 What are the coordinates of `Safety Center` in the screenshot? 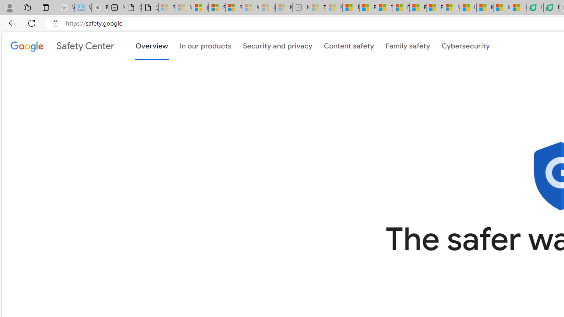 It's located at (63, 46).